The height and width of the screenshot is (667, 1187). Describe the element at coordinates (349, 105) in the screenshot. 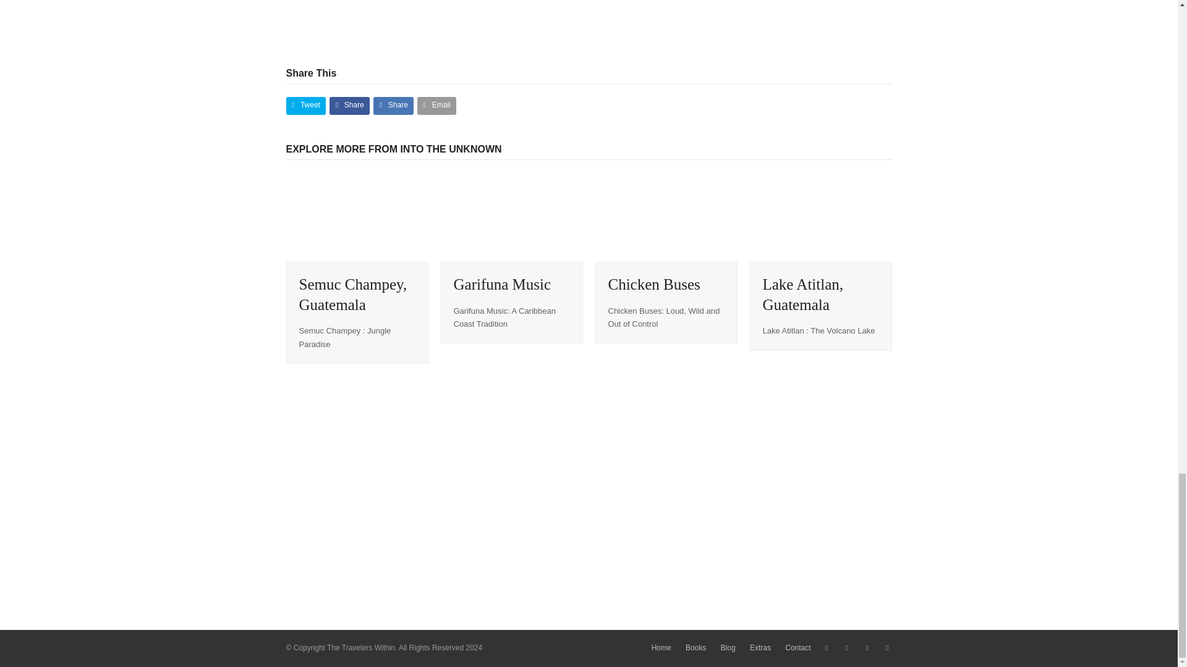

I see `Share` at that location.